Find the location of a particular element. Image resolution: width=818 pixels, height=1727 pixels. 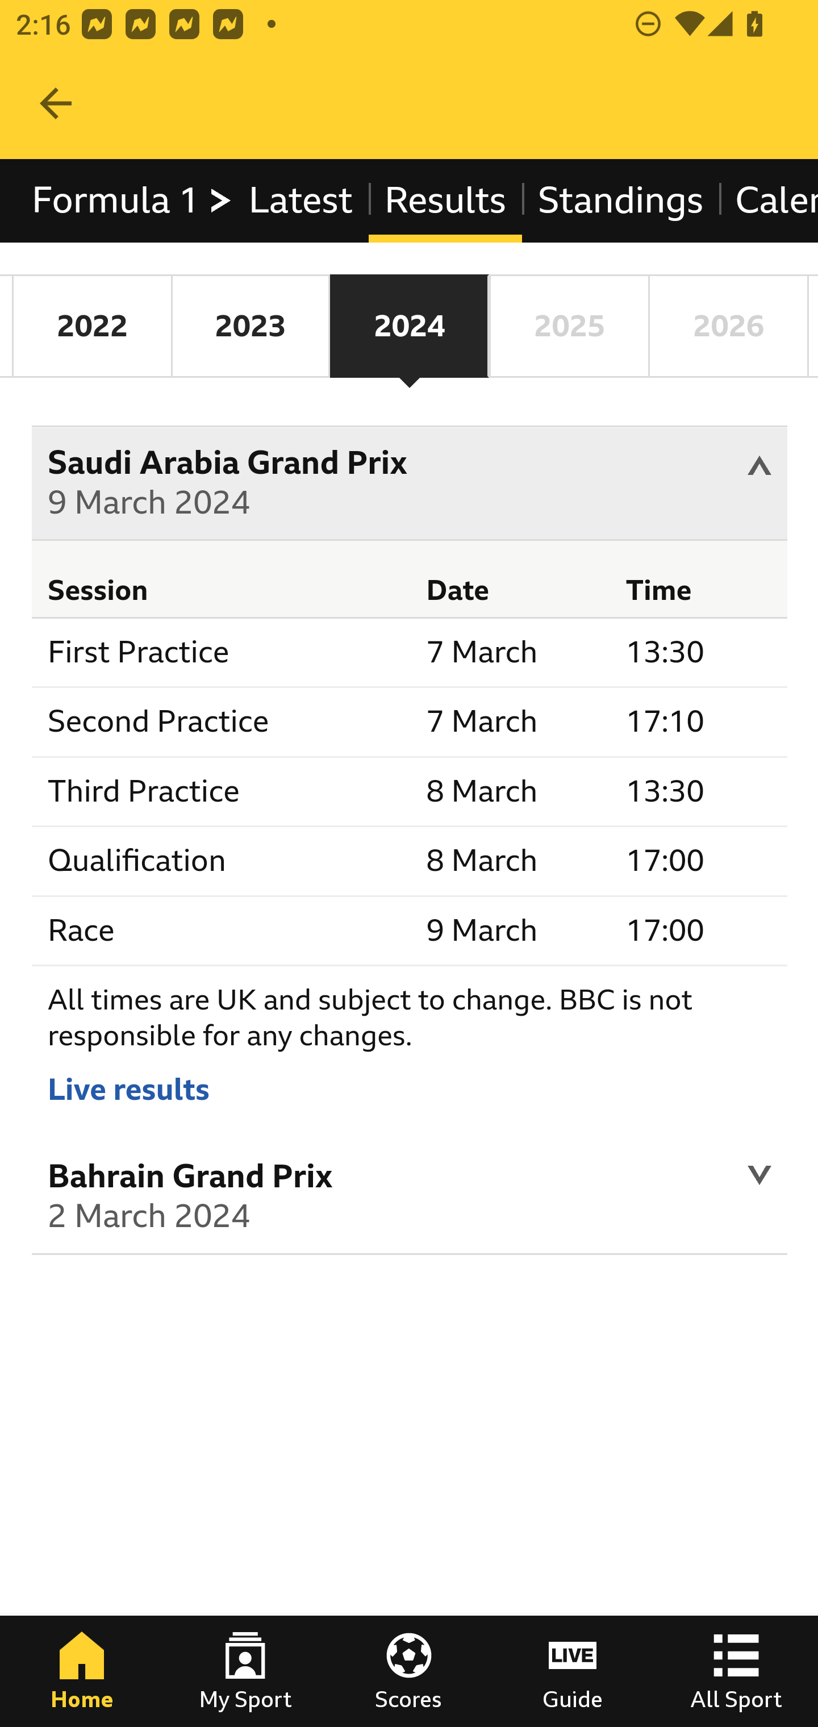

Bahrain Grand Prix, Bahrain IC 2 March 2024 is located at coordinates (410, 1199).